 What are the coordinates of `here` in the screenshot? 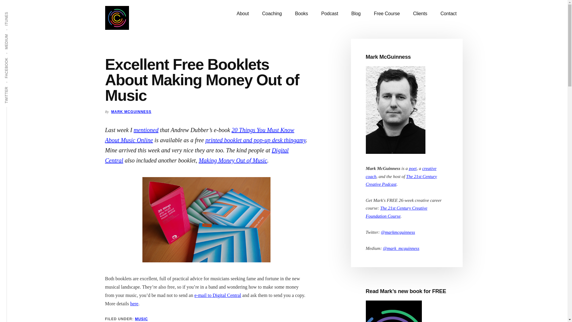 It's located at (134, 304).